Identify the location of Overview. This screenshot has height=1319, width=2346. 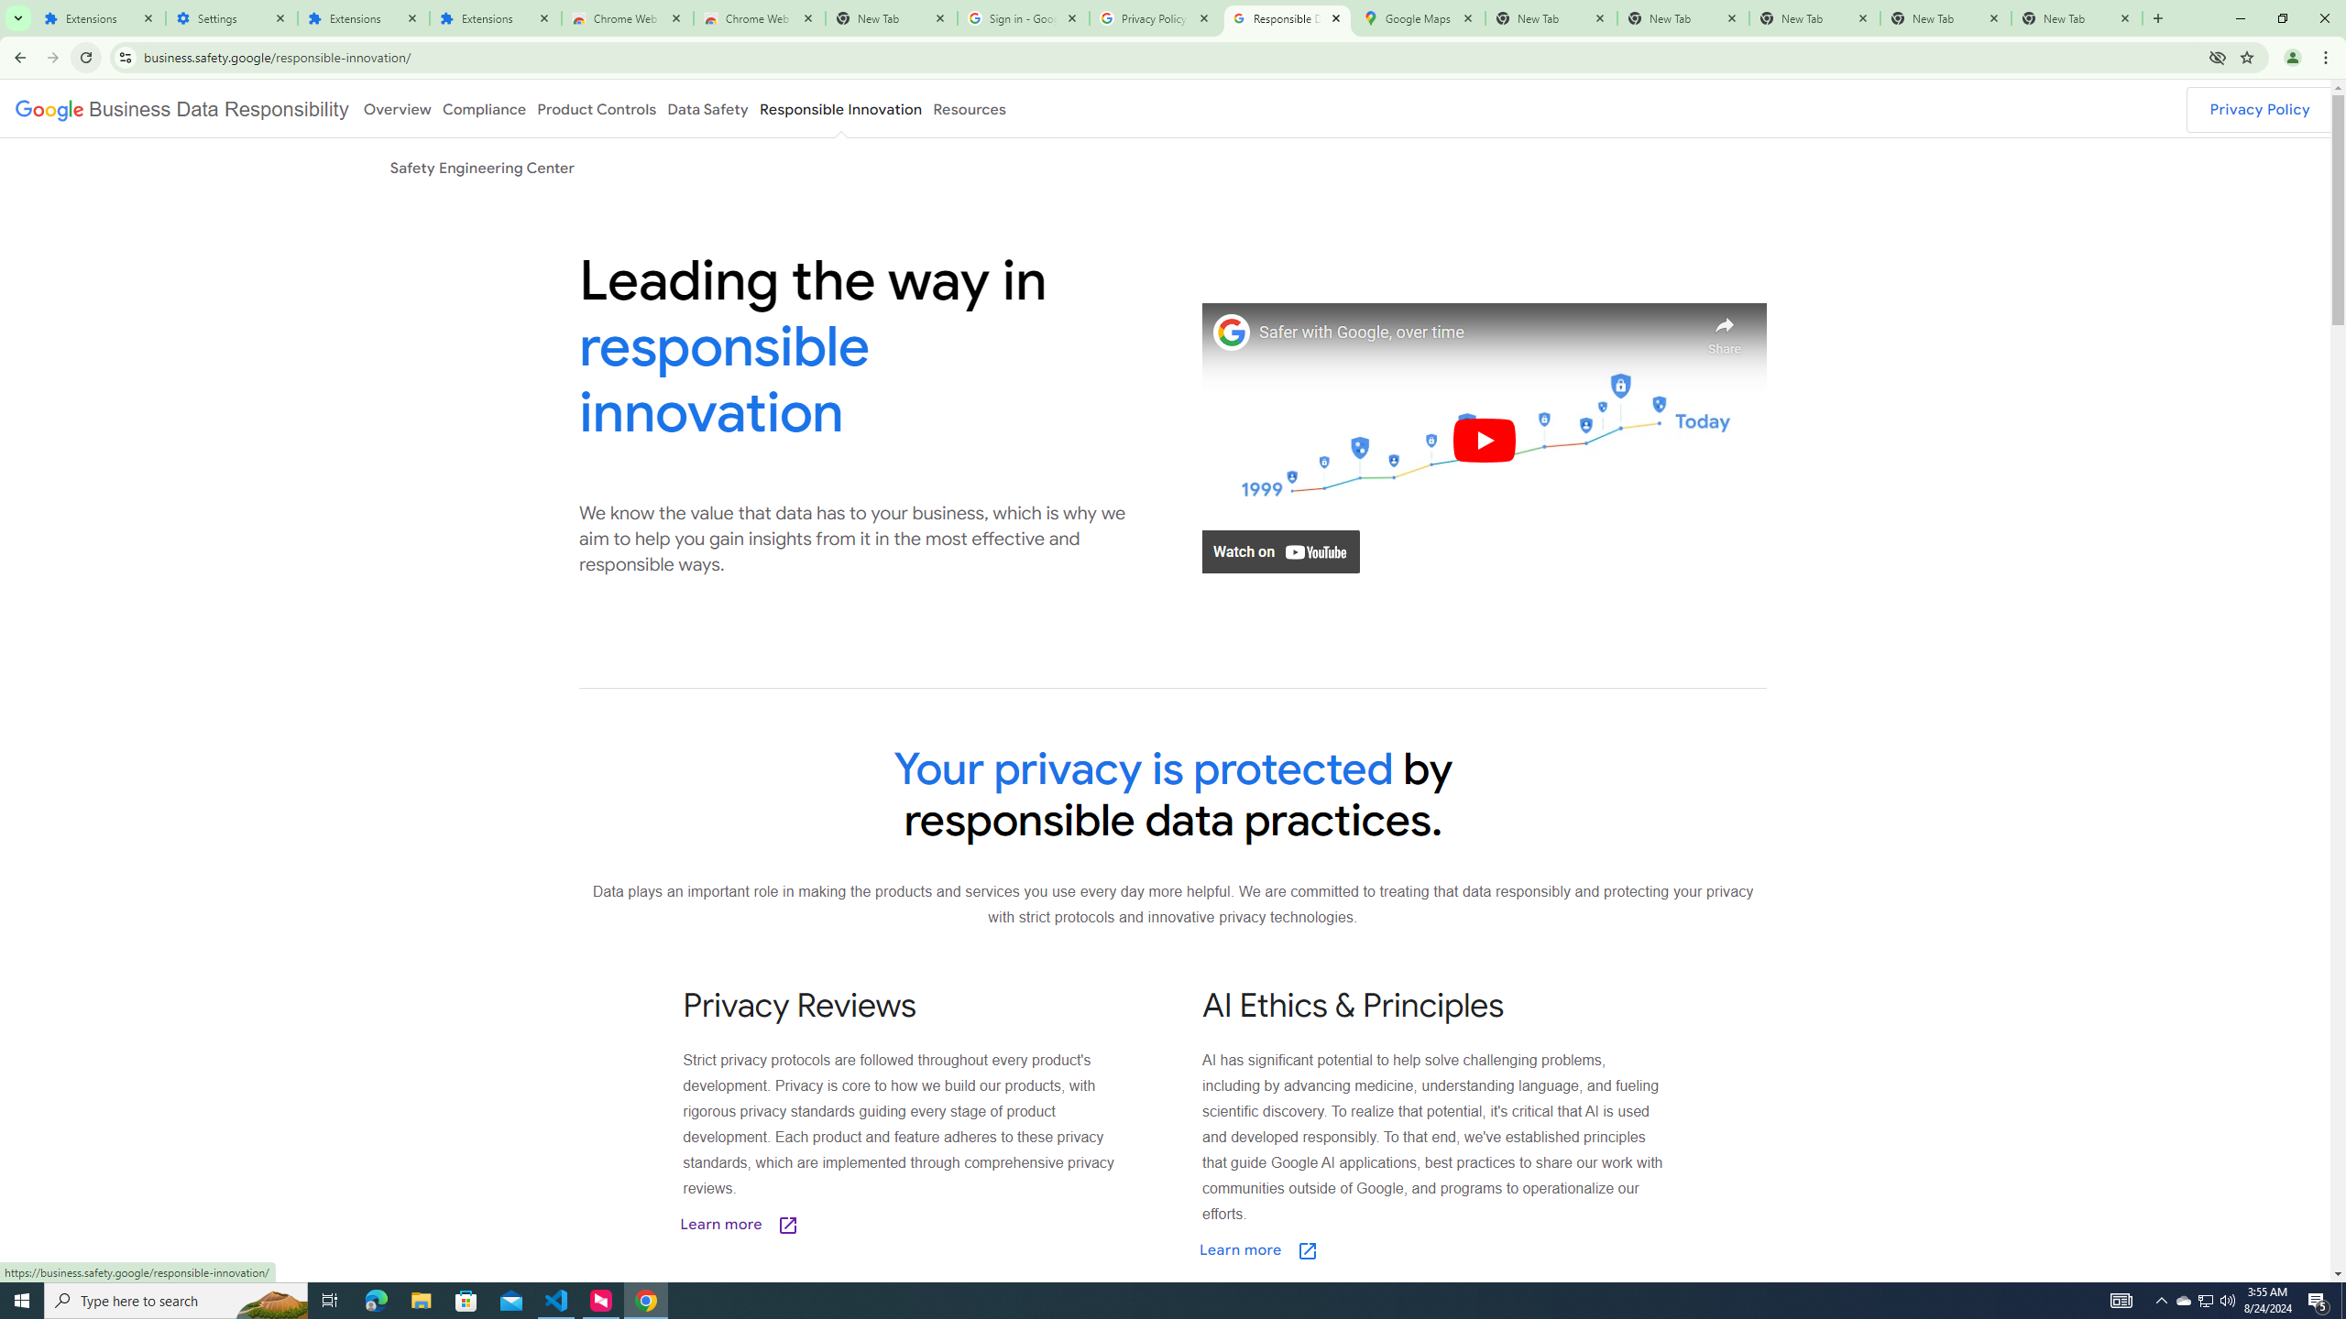
(396, 108).